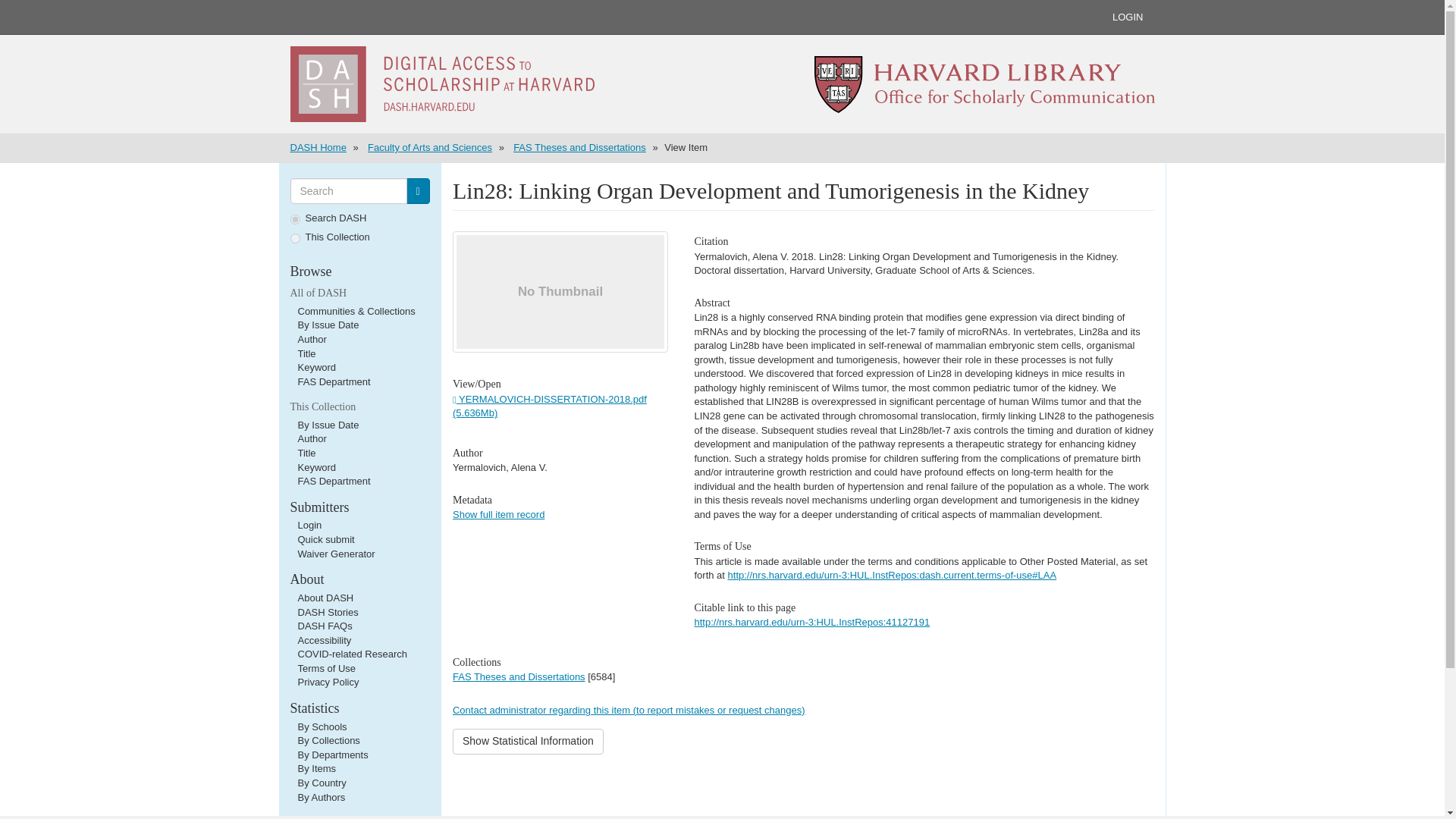 The height and width of the screenshot is (819, 1456). Describe the element at coordinates (328, 425) in the screenshot. I see `By Issue Date` at that location.